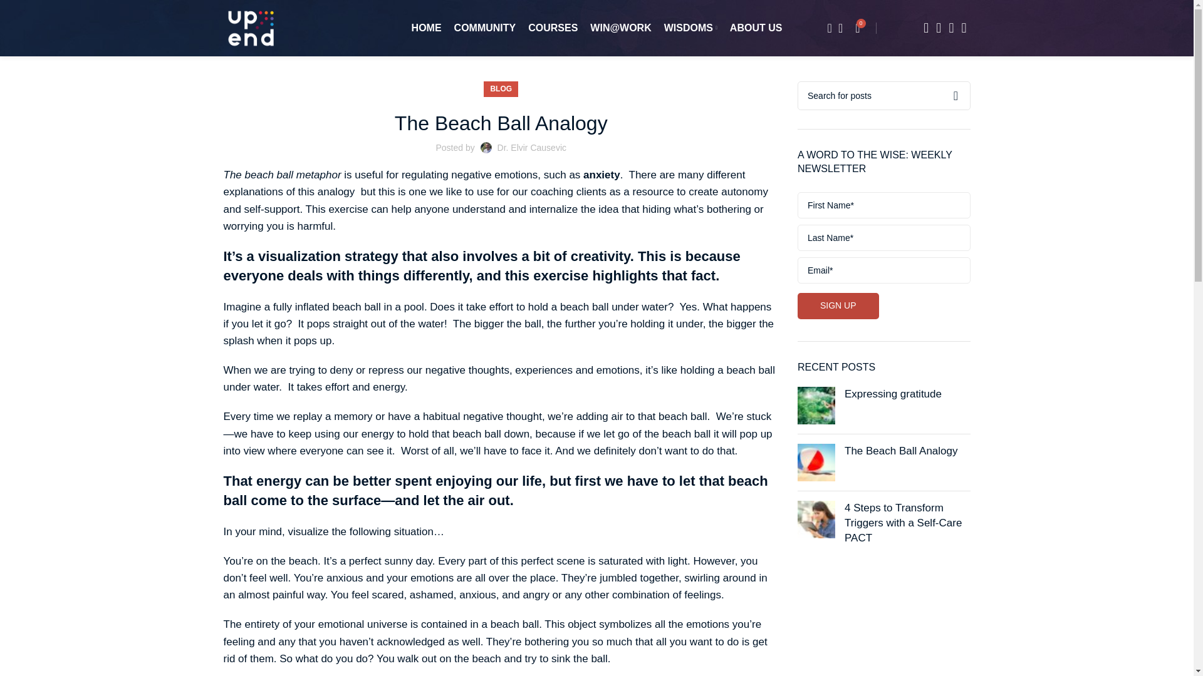  What do you see at coordinates (816, 520) in the screenshot?
I see `4 Steps to Transform Triggers with a Self-Care PACT` at bounding box center [816, 520].